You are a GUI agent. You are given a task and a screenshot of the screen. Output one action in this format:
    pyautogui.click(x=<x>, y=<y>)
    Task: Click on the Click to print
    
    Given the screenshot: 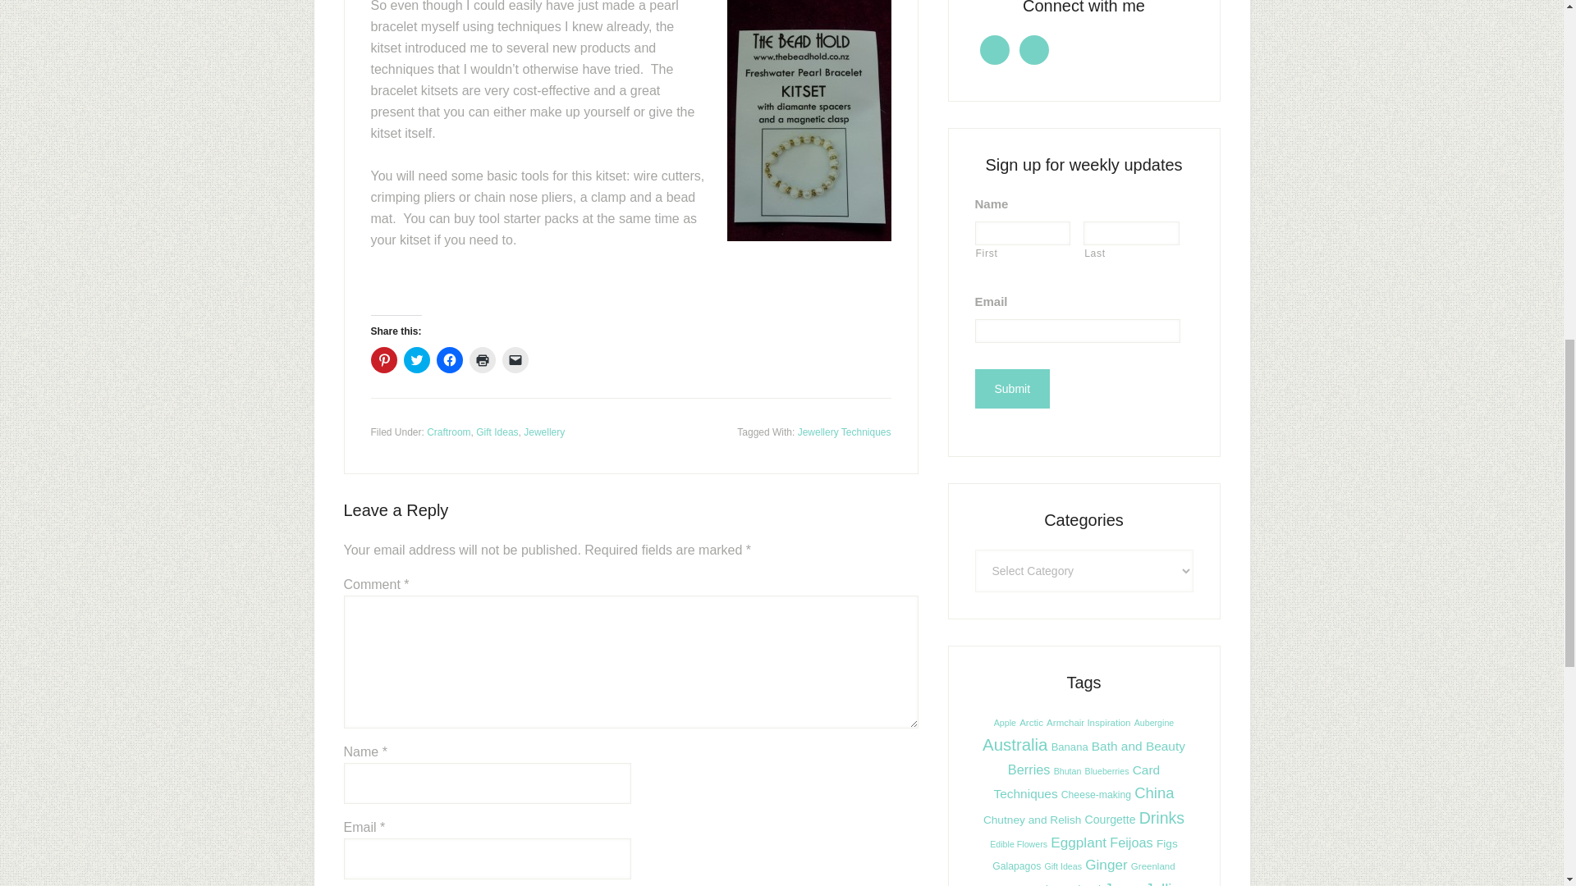 What is the action you would take?
    pyautogui.click(x=483, y=359)
    